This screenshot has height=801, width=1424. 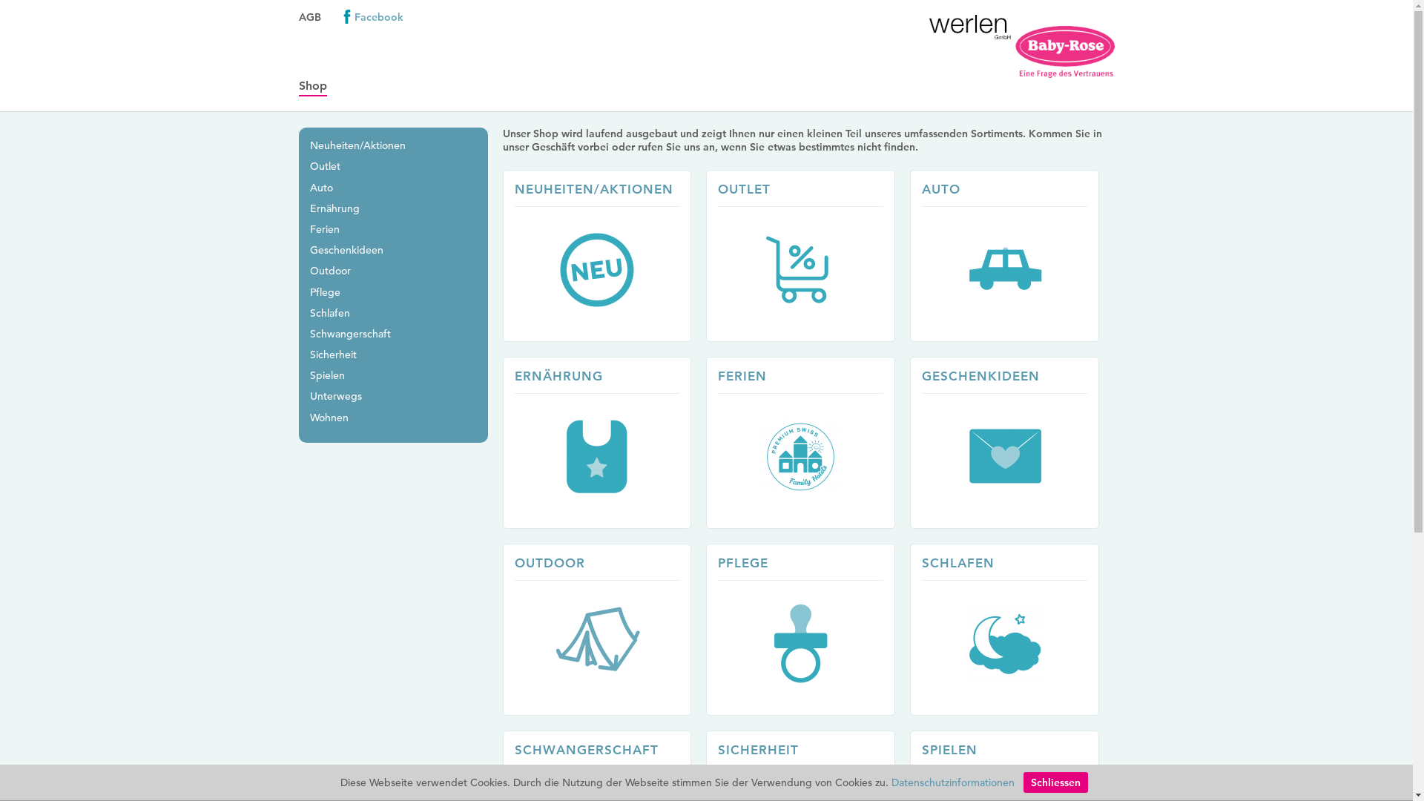 What do you see at coordinates (1012, 443) in the screenshot?
I see `GESCHENKIDEEN` at bounding box center [1012, 443].